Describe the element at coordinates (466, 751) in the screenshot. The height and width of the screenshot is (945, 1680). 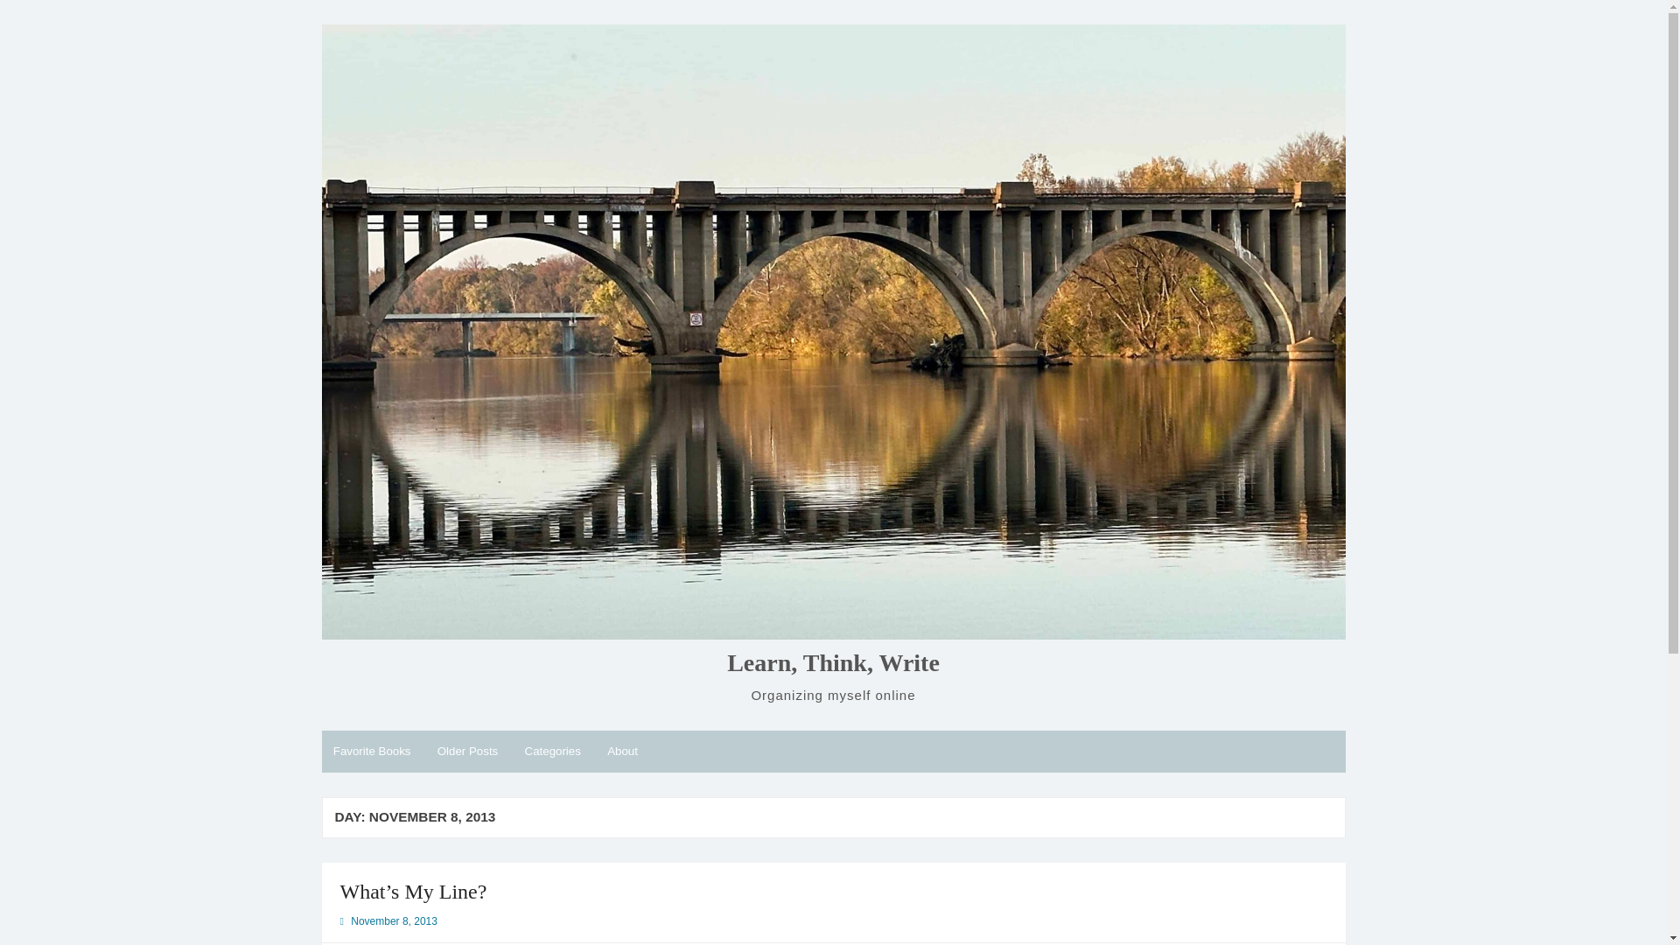
I see `Older Posts` at that location.